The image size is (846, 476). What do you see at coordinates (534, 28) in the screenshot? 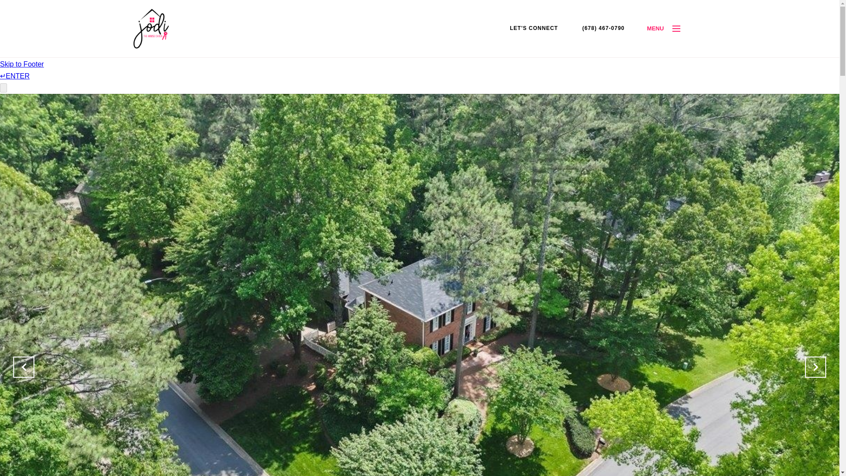
I see `LET'S CONNECT` at bounding box center [534, 28].